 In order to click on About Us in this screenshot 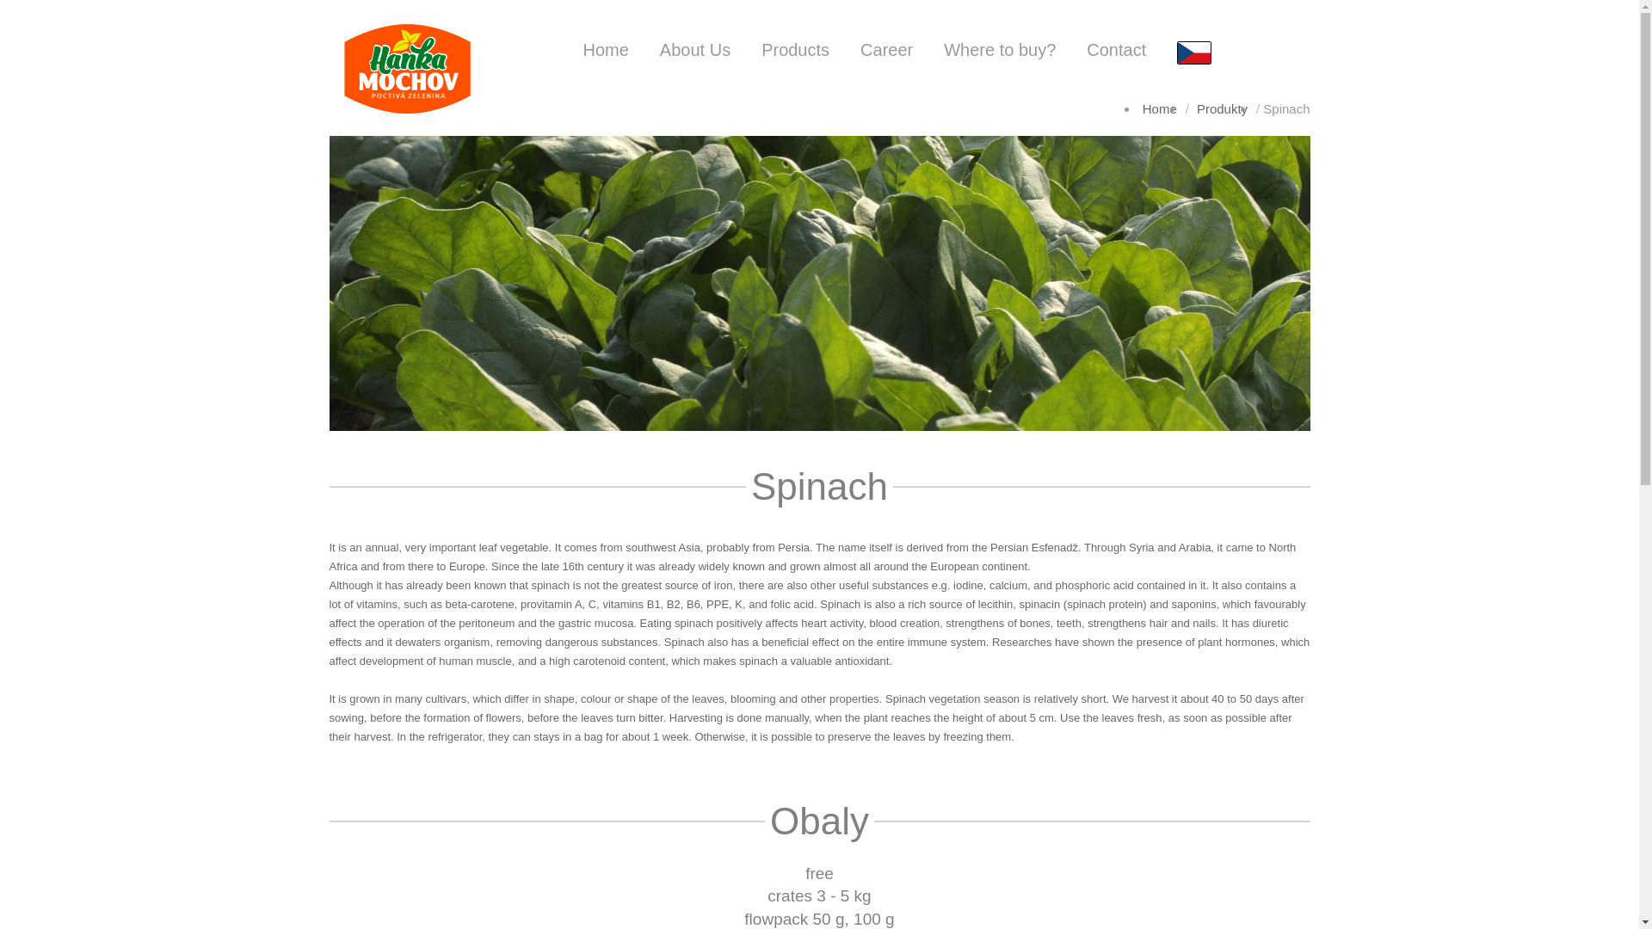, I will do `click(695, 50)`.